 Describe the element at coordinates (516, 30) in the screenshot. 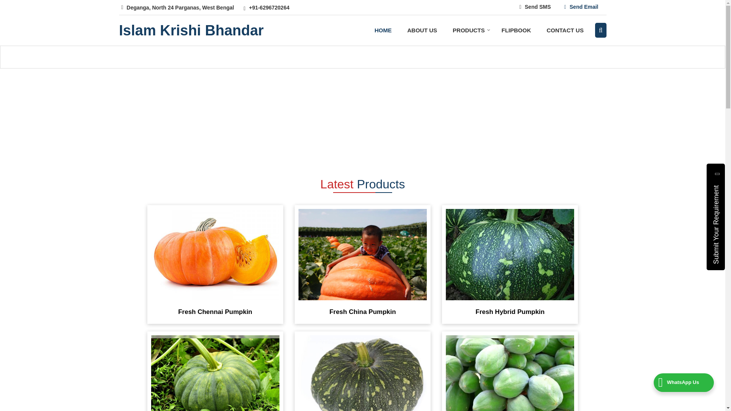

I see `Flipbook` at that location.